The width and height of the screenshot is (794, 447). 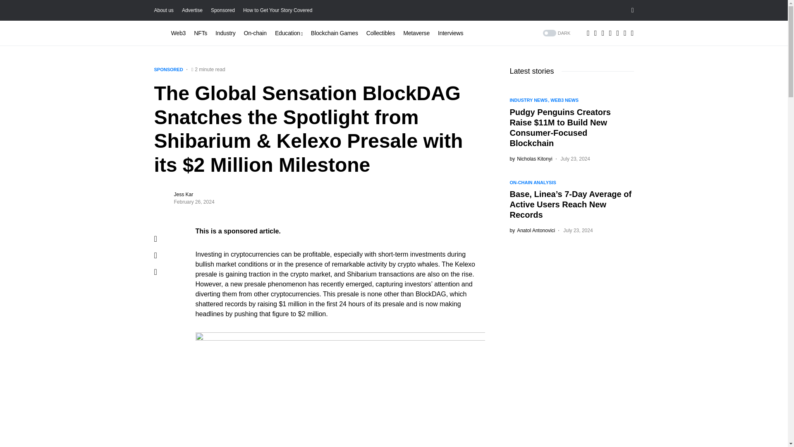 What do you see at coordinates (531, 158) in the screenshot?
I see `View all posts by Nicholas Kitonyi` at bounding box center [531, 158].